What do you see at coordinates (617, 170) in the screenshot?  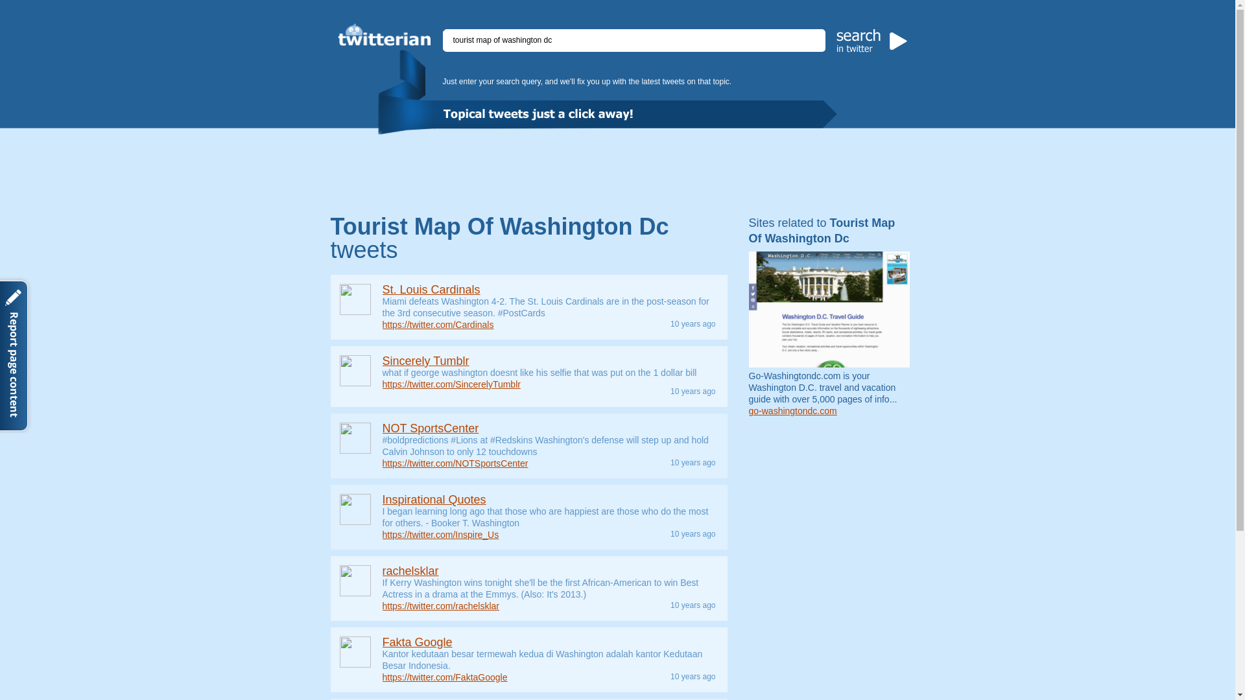 I see `Advertisement` at bounding box center [617, 170].